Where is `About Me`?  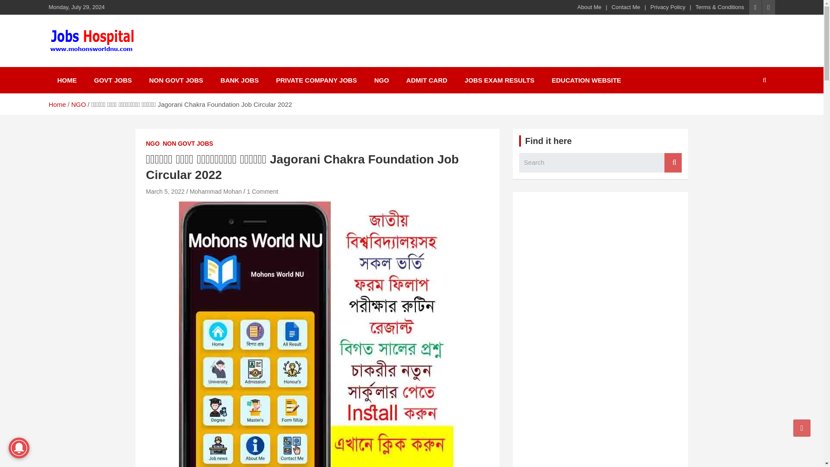 About Me is located at coordinates (590, 7).